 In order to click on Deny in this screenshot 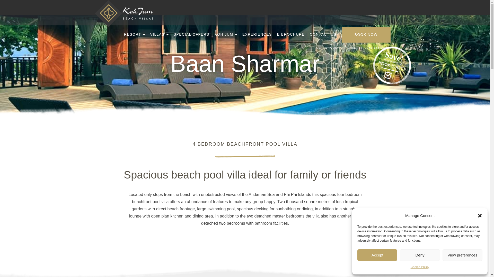, I will do `click(419, 255)`.